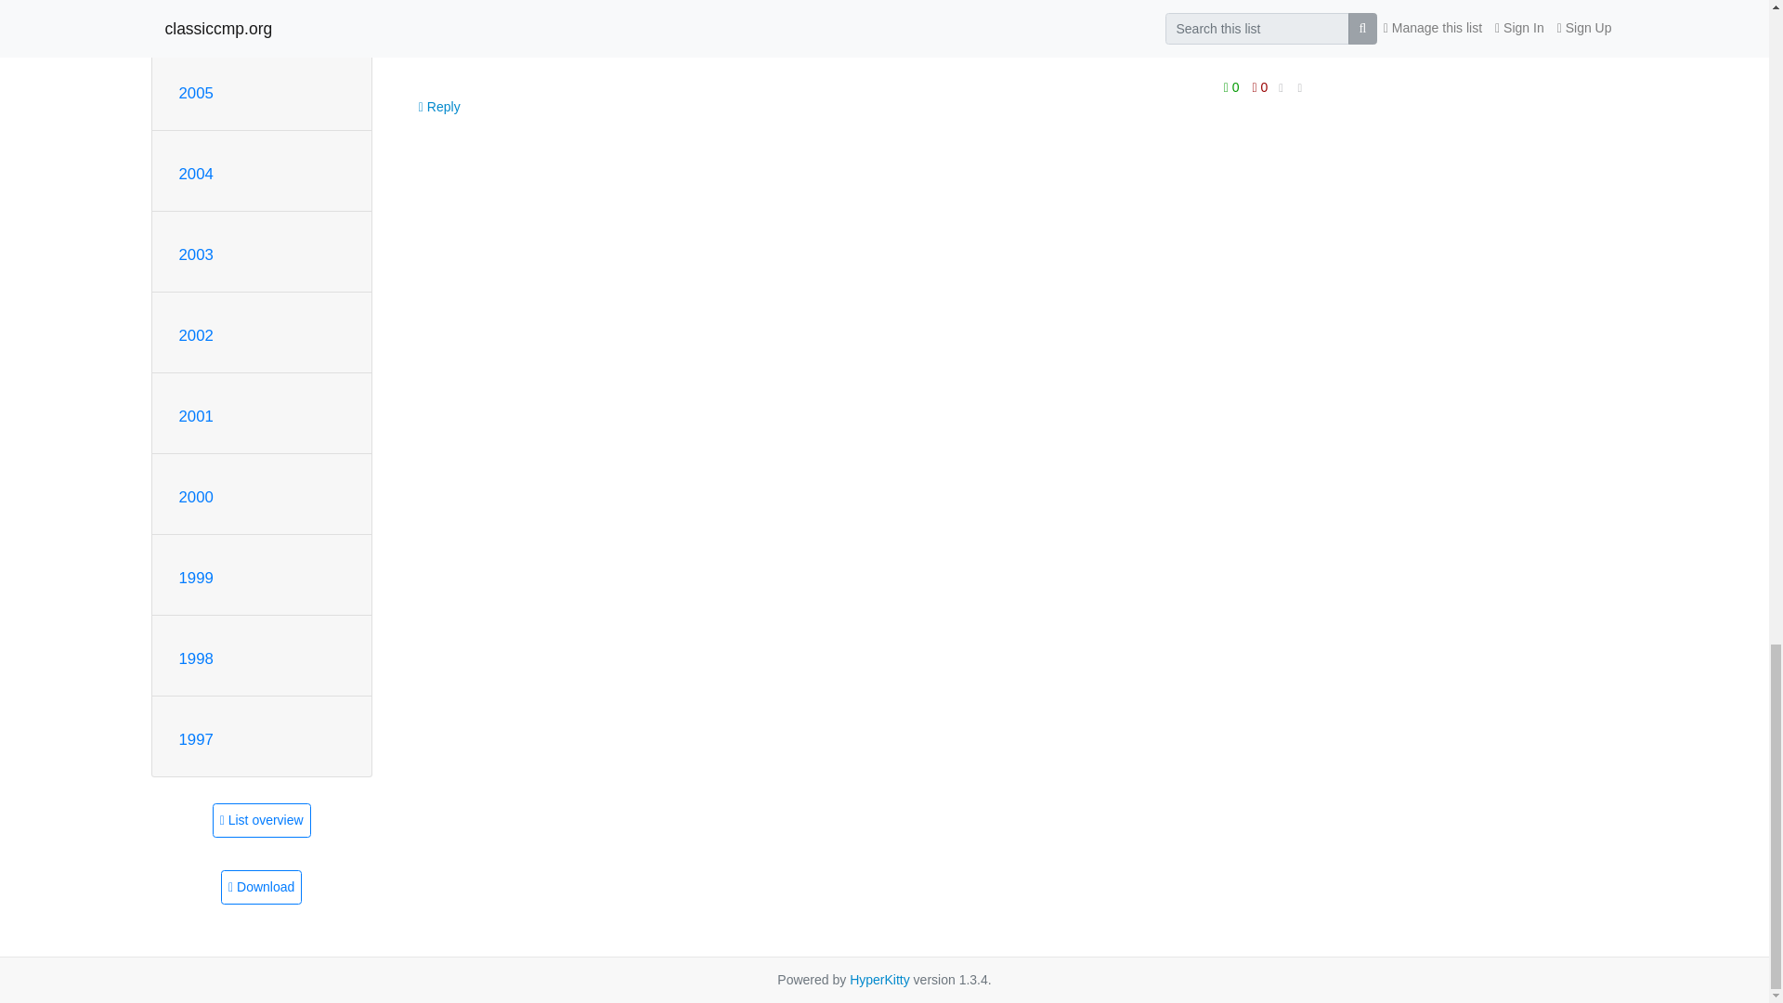 The width and height of the screenshot is (1783, 1003). Describe the element at coordinates (1260, 87) in the screenshot. I see `You must be logged-in to vote.` at that location.